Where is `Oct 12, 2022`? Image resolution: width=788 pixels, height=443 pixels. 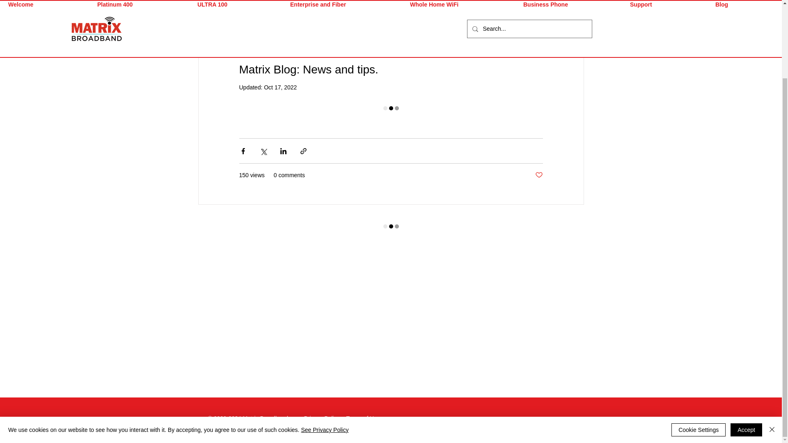 Oct 12, 2022 is located at coordinates (318, 41).